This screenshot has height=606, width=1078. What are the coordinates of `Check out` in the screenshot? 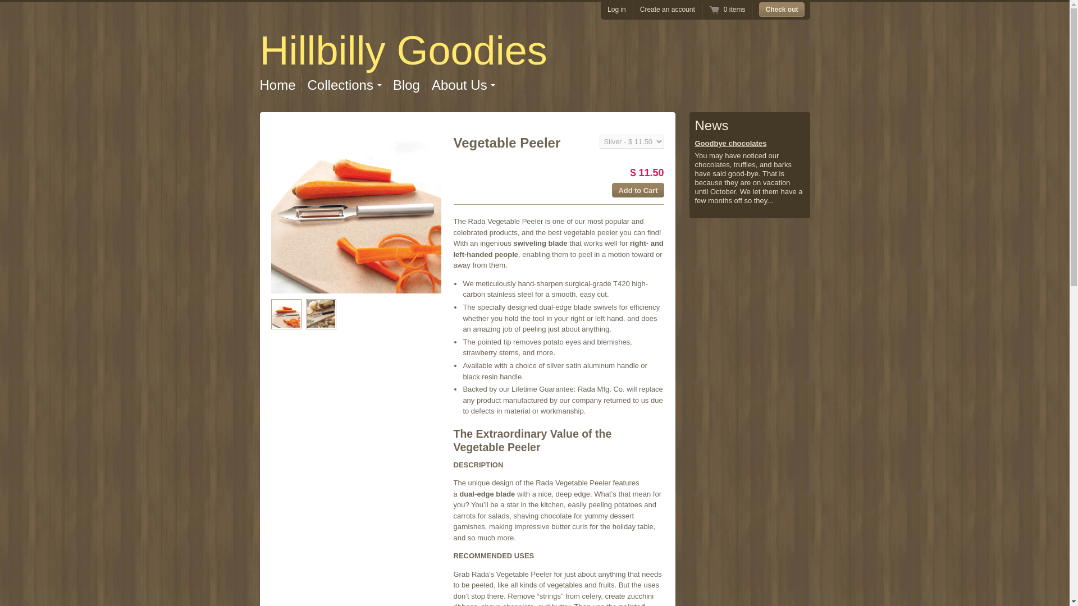 It's located at (782, 10).